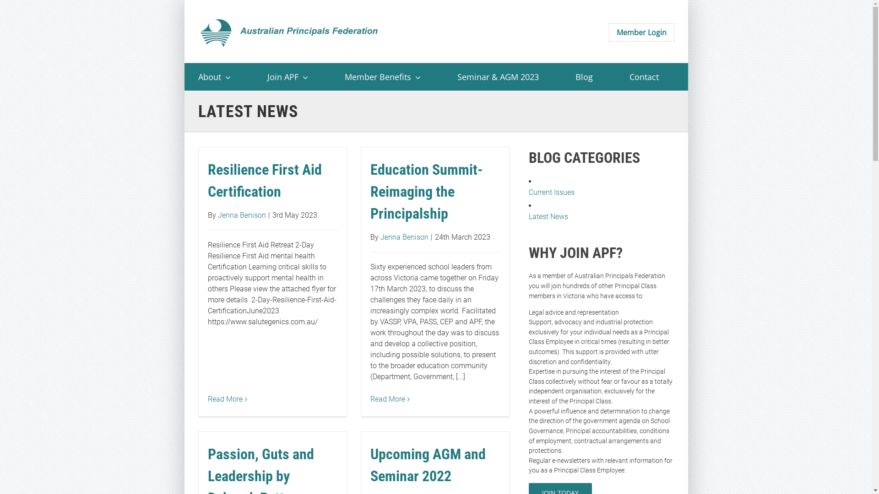 This screenshot has width=879, height=494. Describe the element at coordinates (498, 77) in the screenshot. I see `Seminar & AGM 2023` at that location.